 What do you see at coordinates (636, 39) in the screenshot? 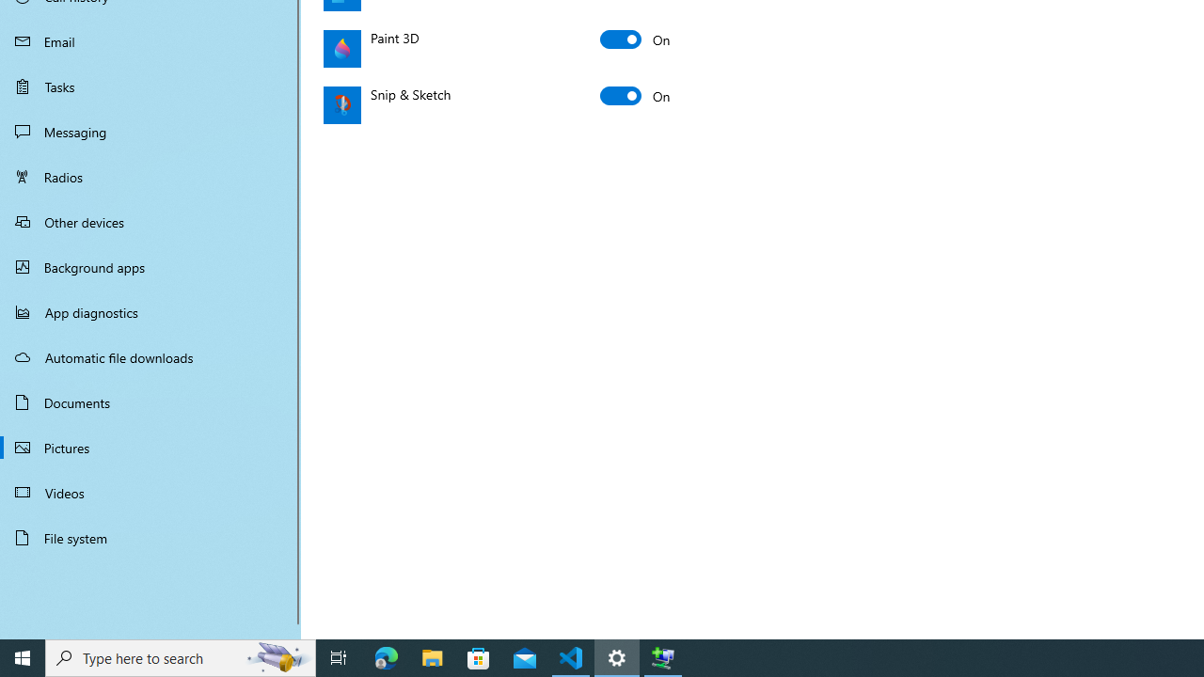
I see `Paint 3D` at bounding box center [636, 39].